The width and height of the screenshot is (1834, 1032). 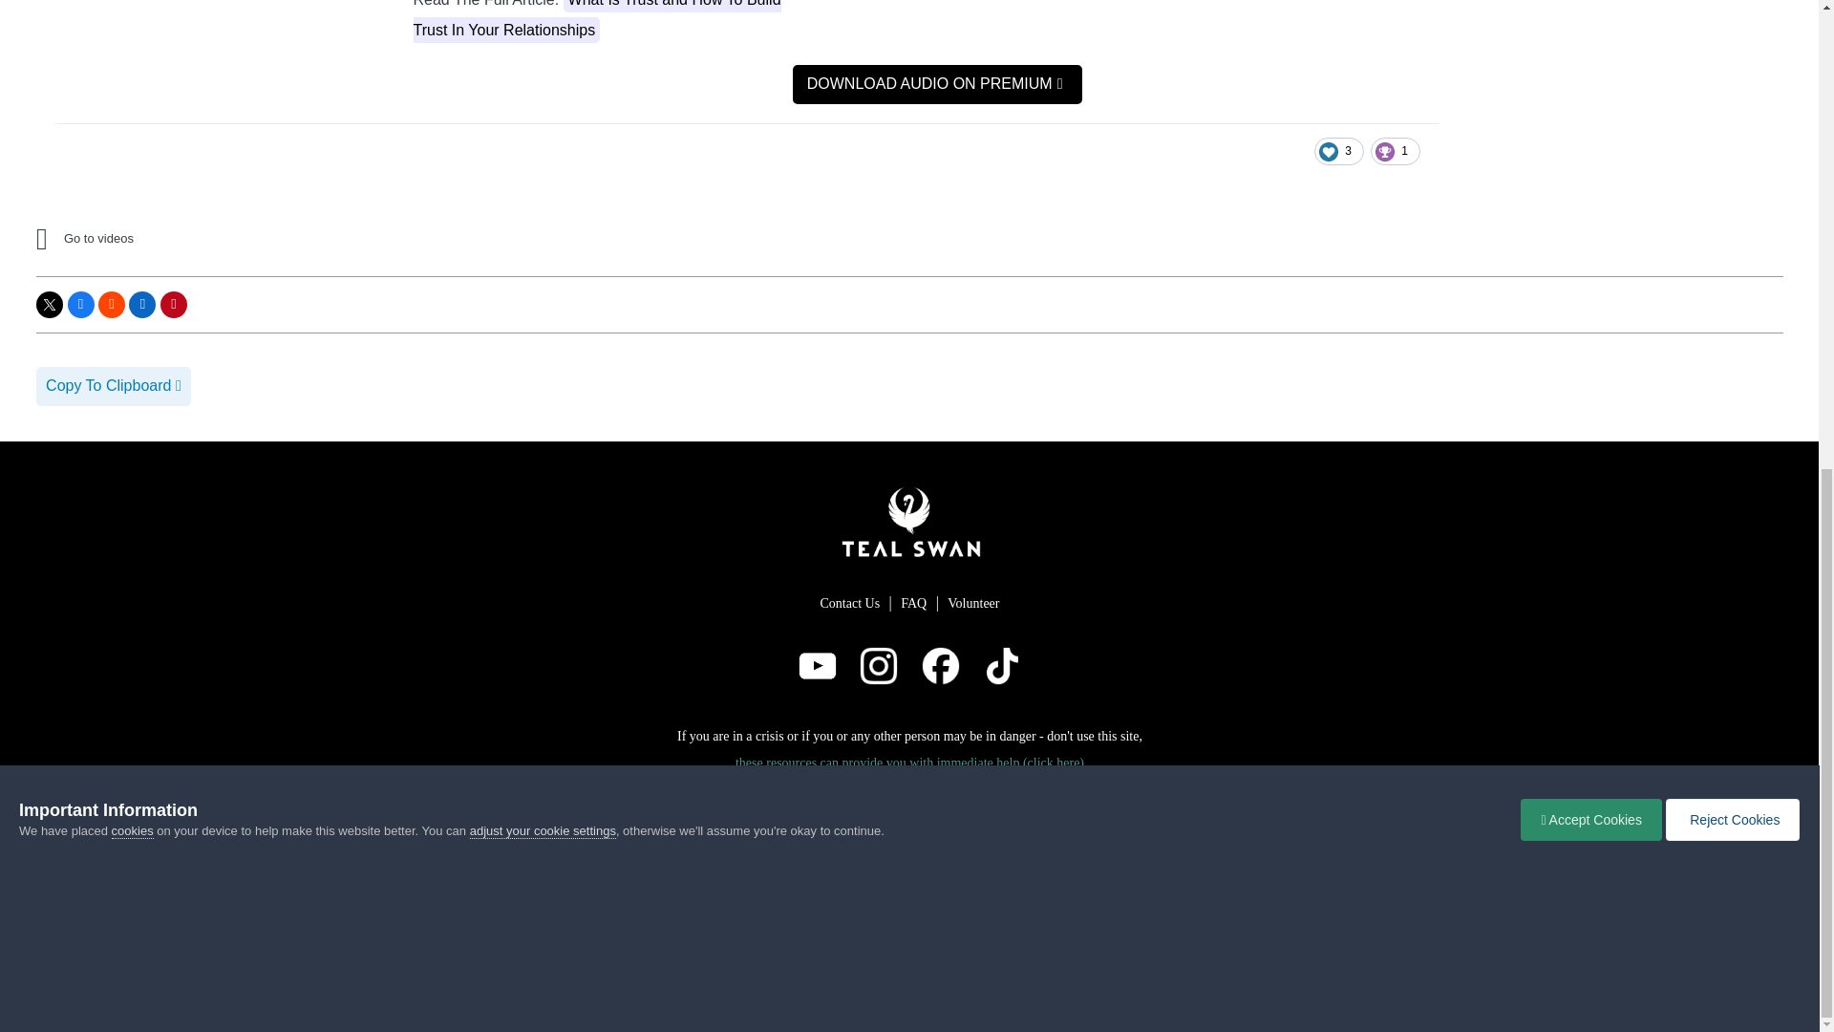 I want to click on Invision Community, so click(x=909, y=850).